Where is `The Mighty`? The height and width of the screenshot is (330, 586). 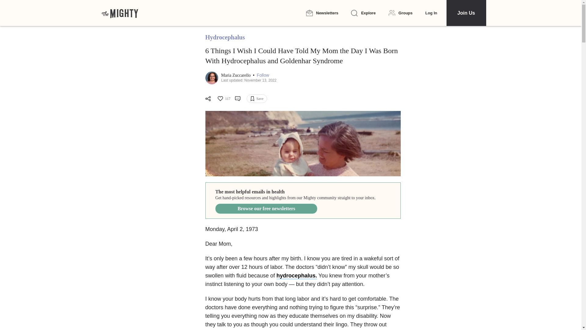
The Mighty is located at coordinates (120, 13).